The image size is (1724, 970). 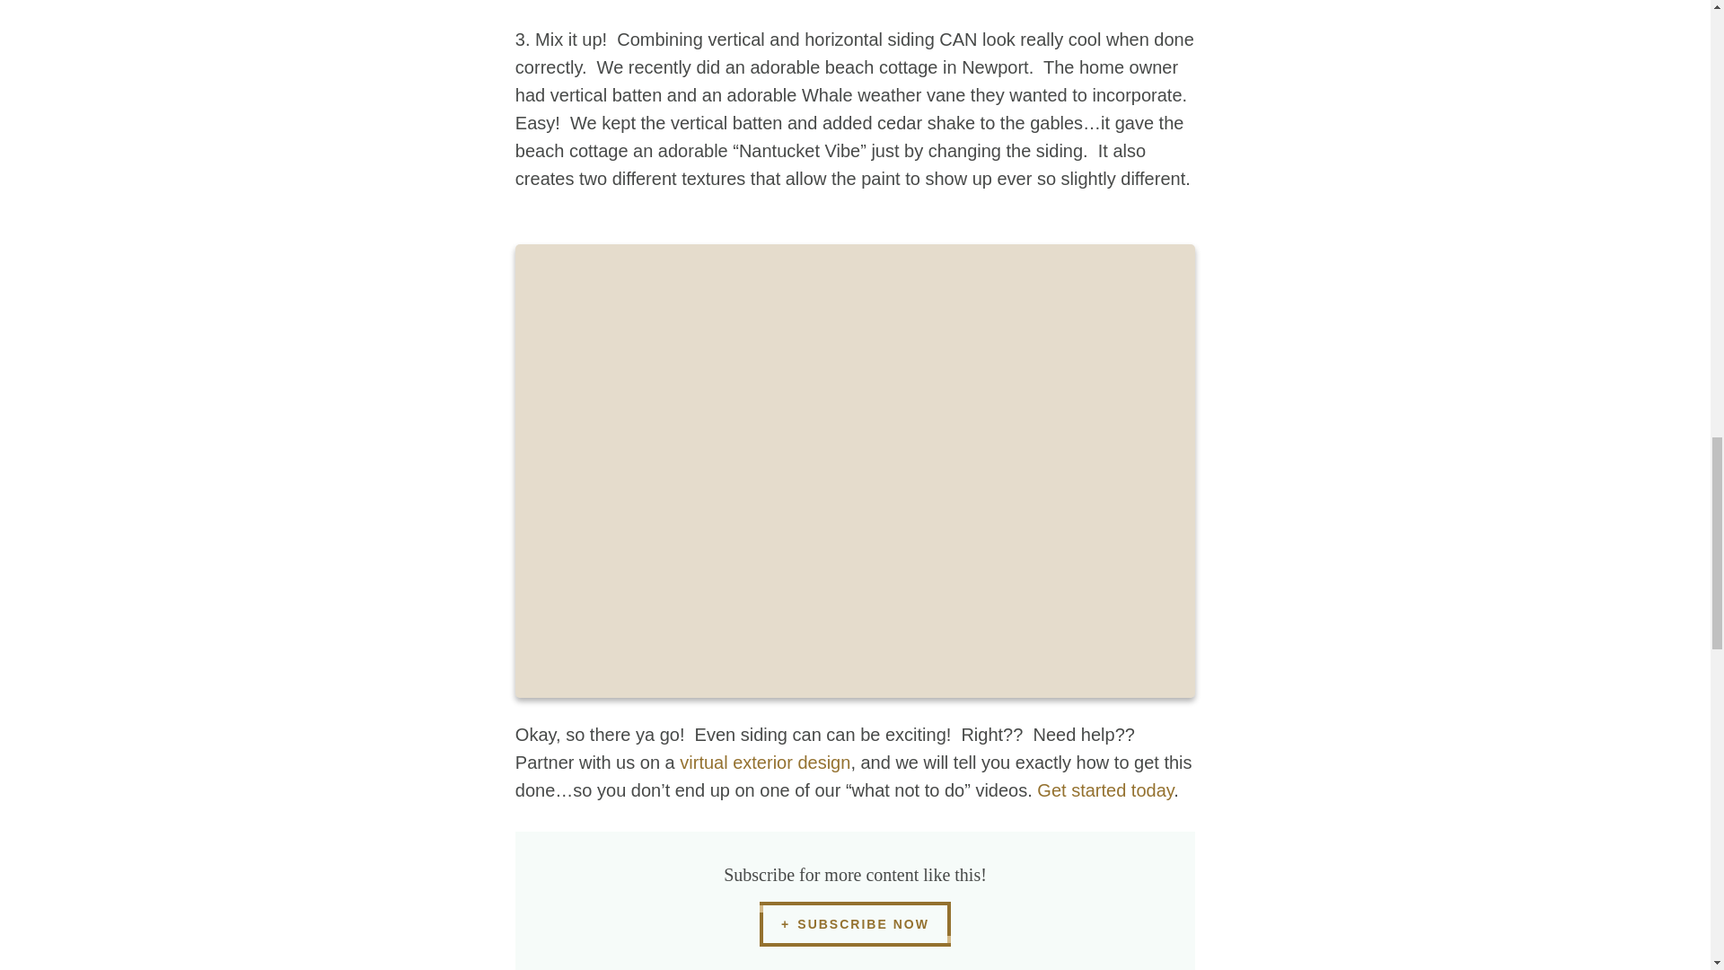 I want to click on Get started today, so click(x=1105, y=790).